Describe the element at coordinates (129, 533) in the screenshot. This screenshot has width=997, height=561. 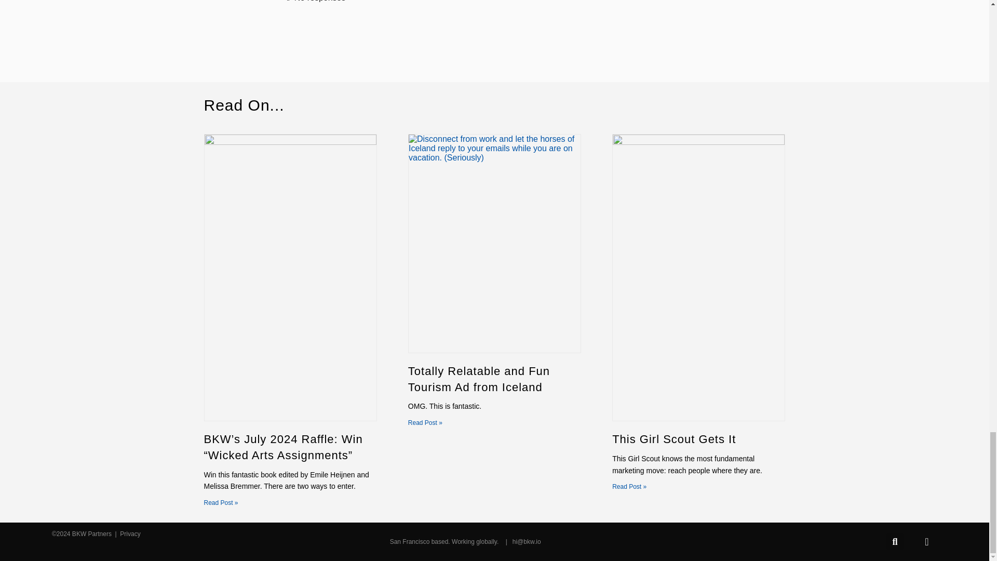
I see ` Privacy` at that location.